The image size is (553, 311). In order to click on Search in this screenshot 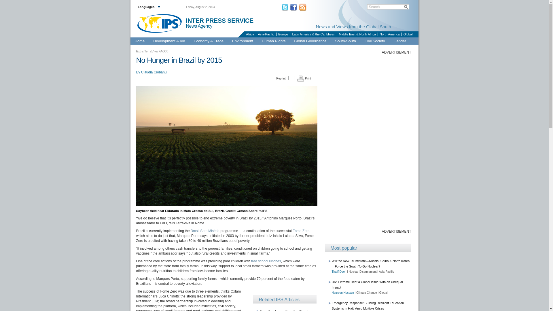, I will do `click(388, 7)`.